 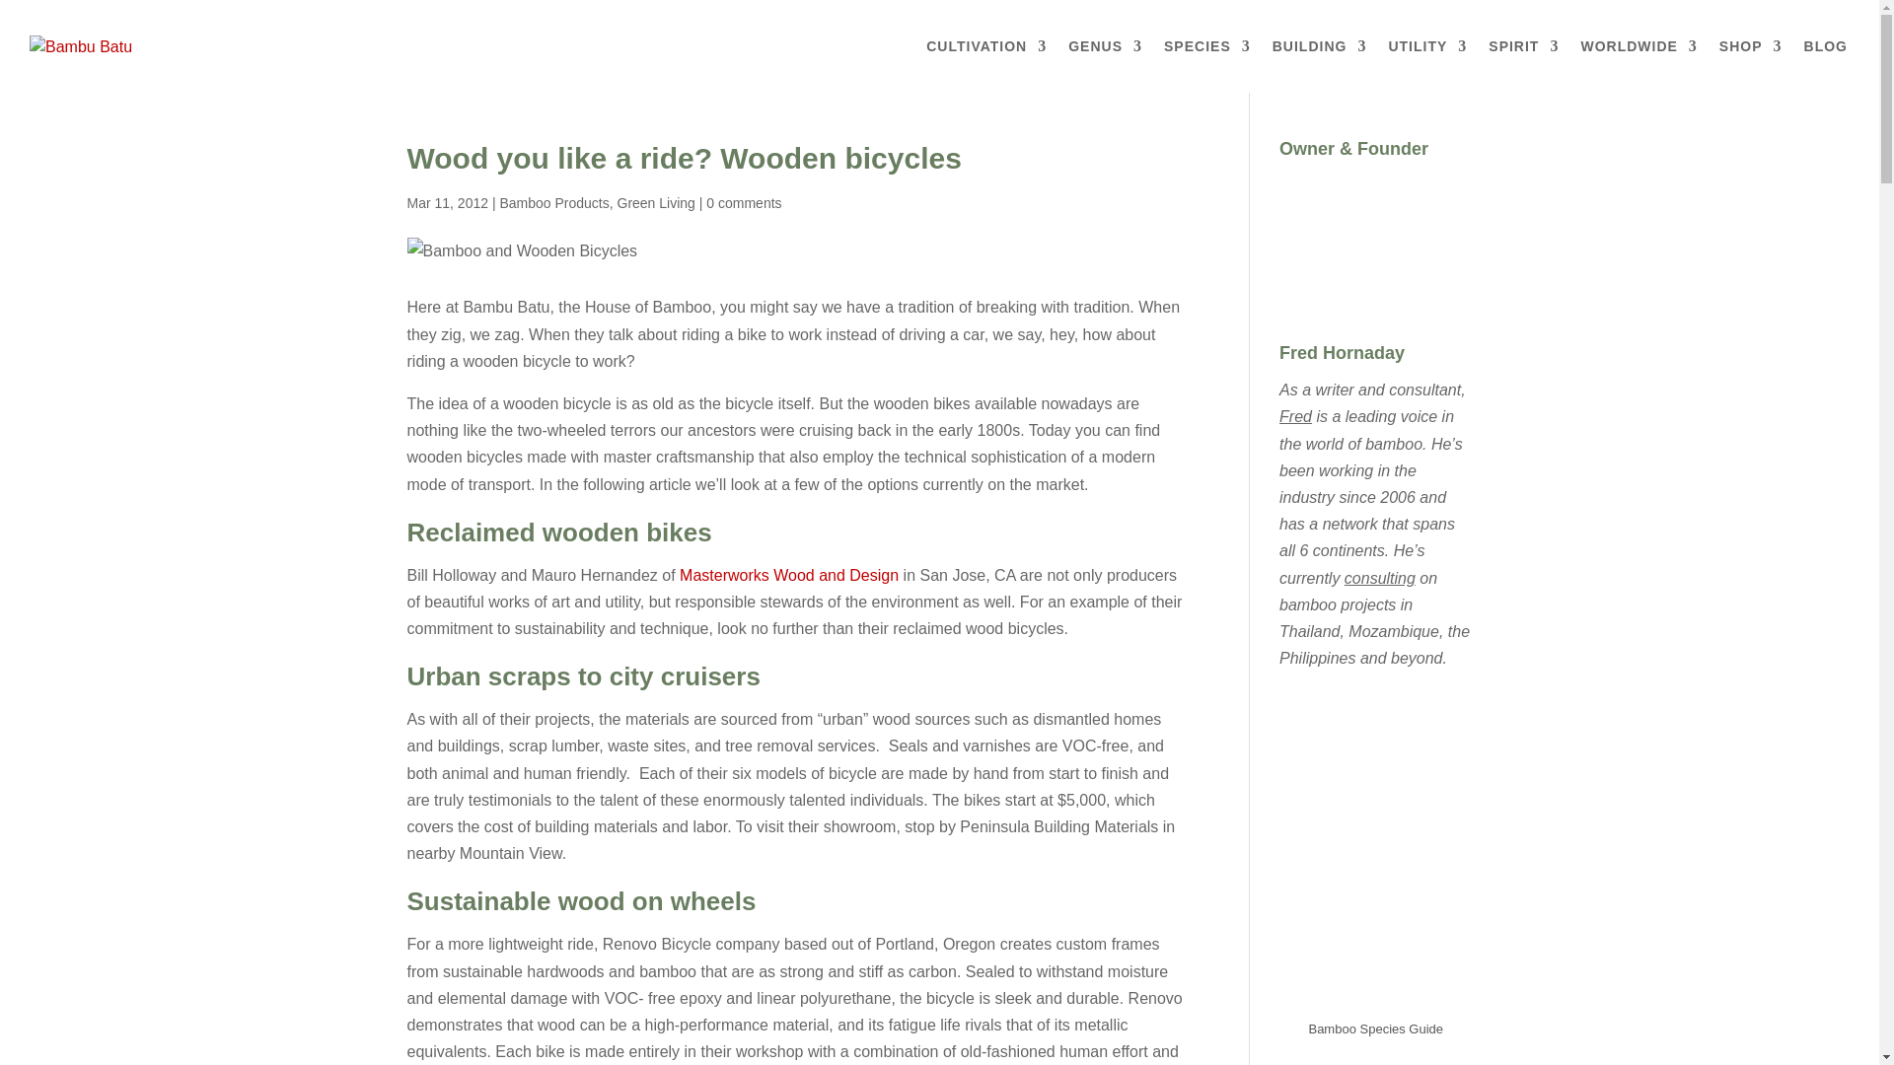 I want to click on Masterworks Wood and Design, so click(x=789, y=574).